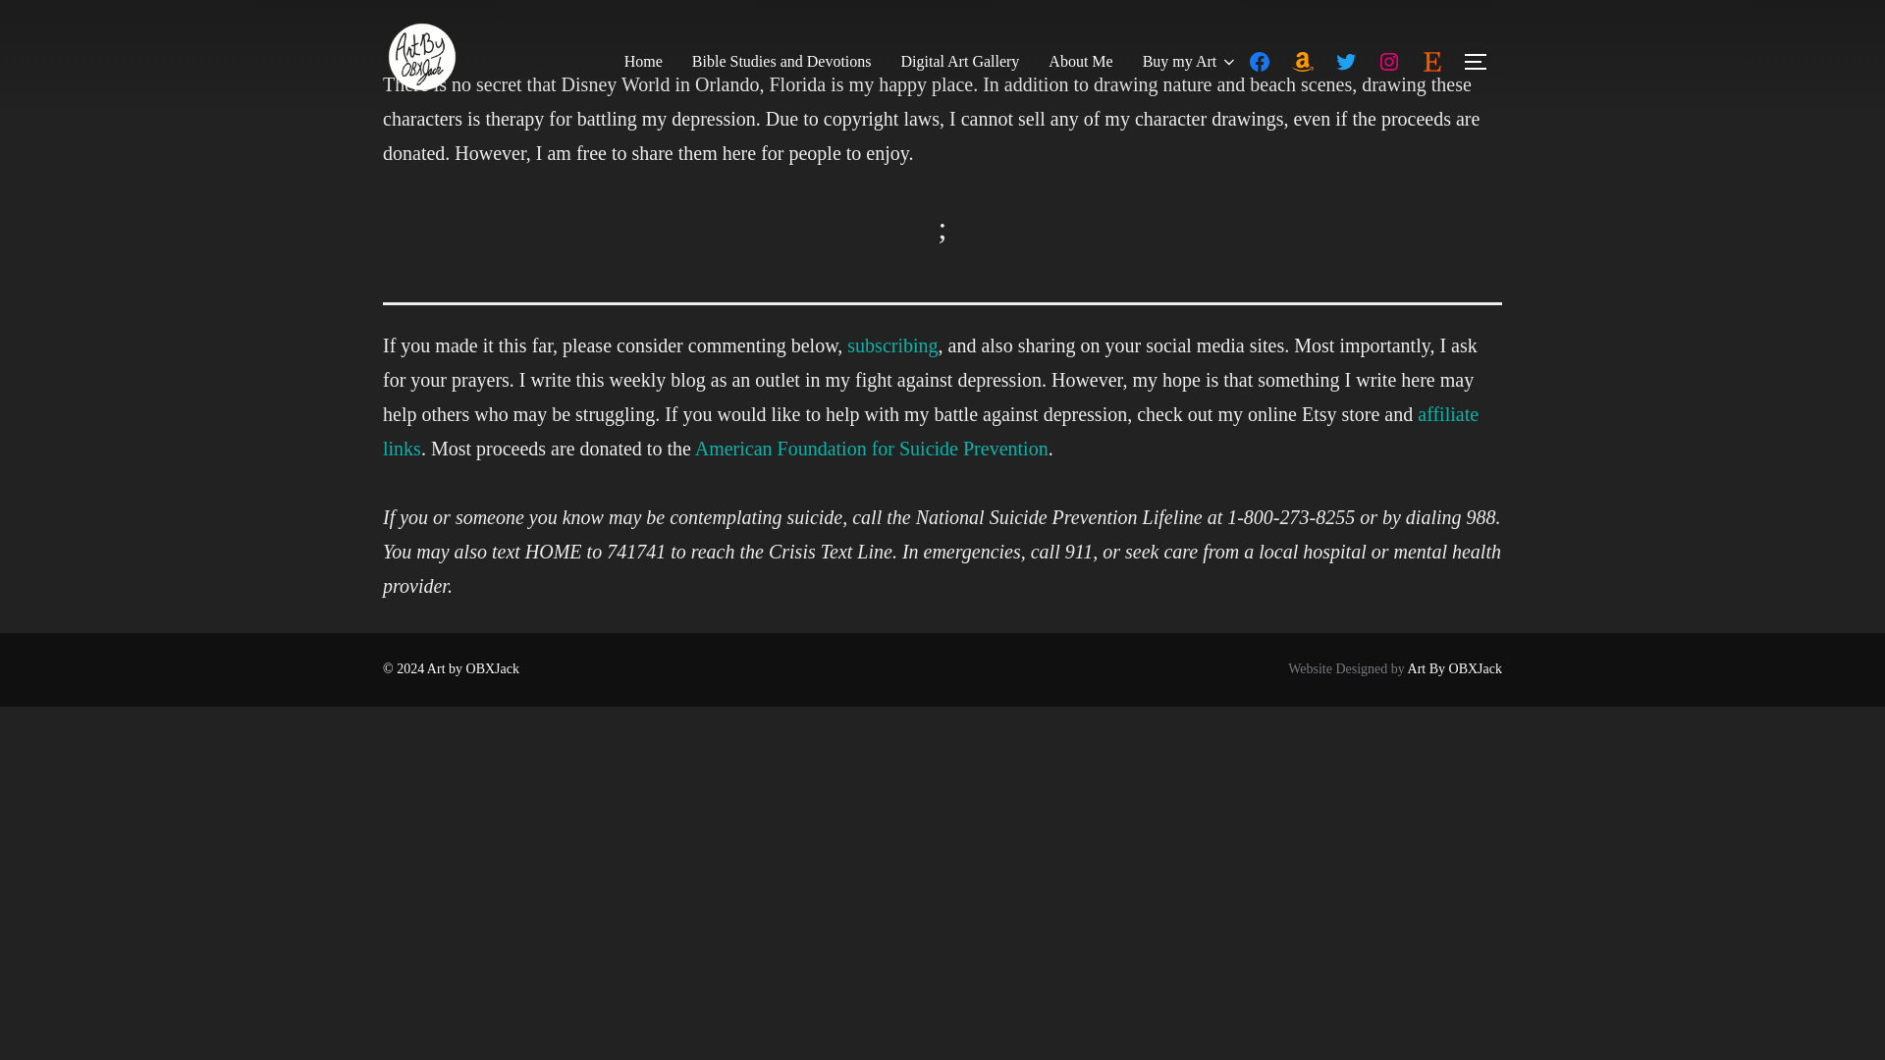 The image size is (1885, 1060). I want to click on Amazon, so click(1302, 61).